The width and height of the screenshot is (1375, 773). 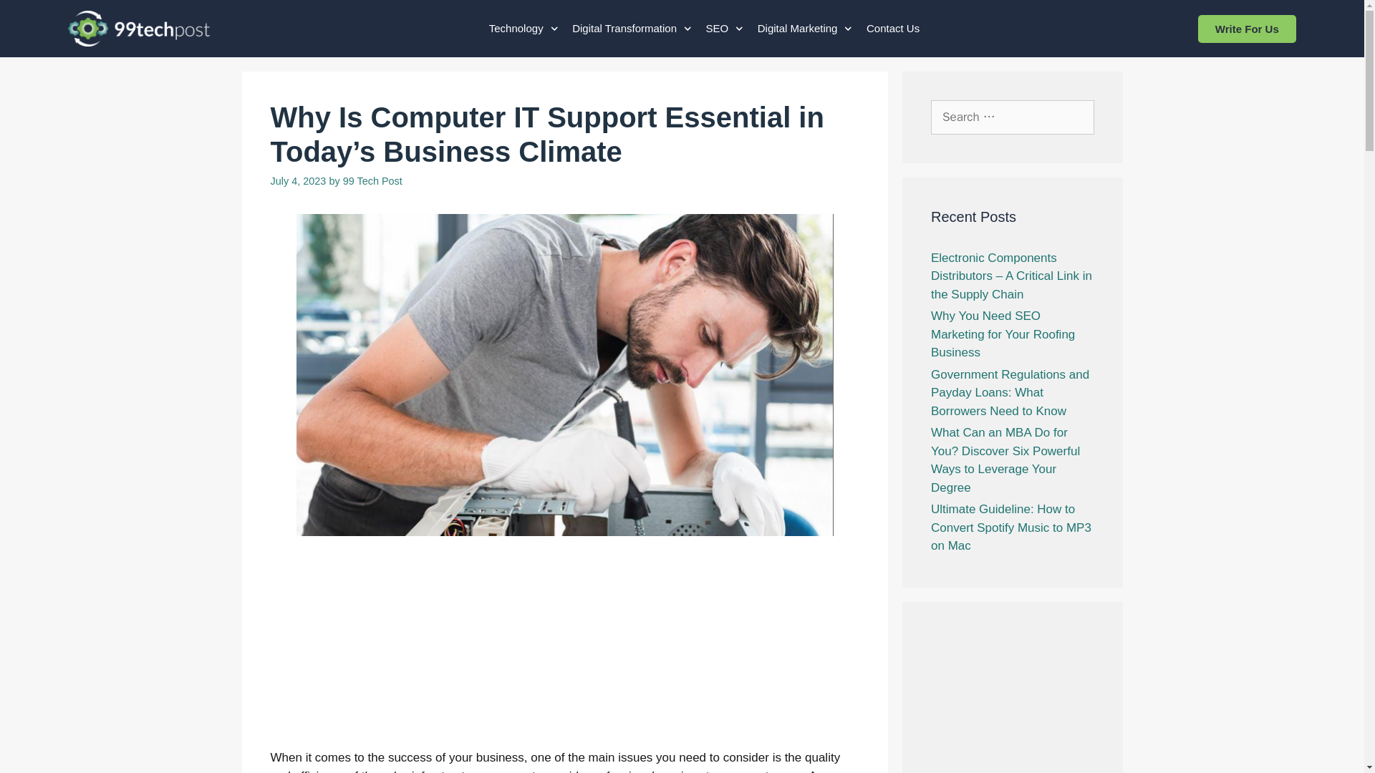 What do you see at coordinates (632, 29) in the screenshot?
I see `Digital Transformation` at bounding box center [632, 29].